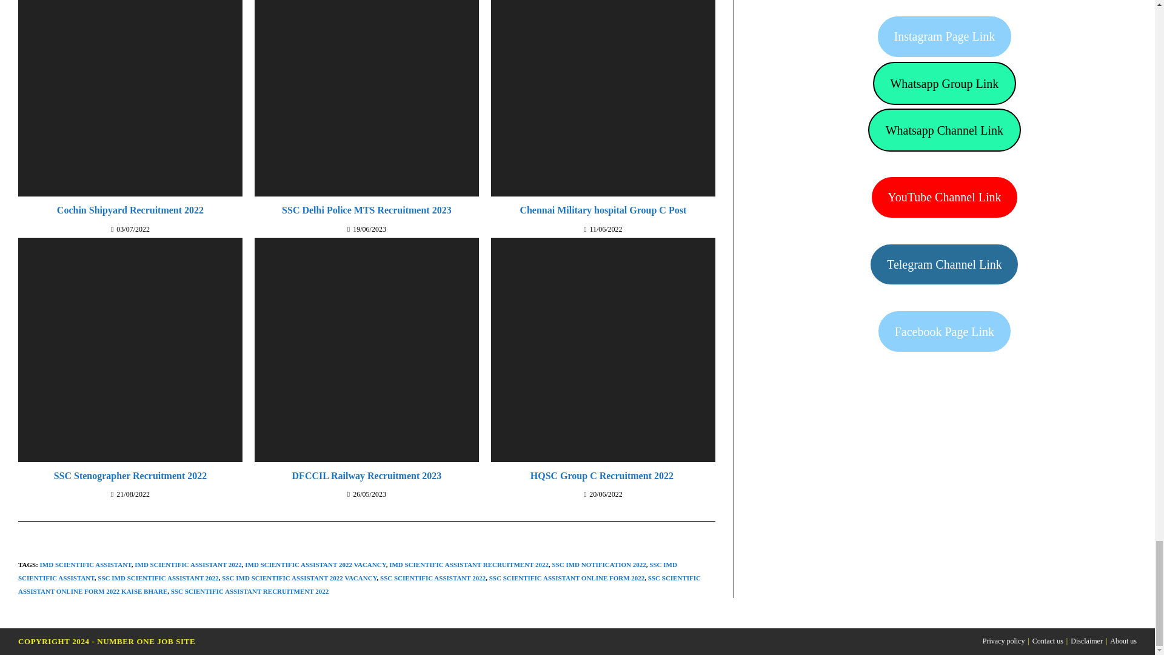 The height and width of the screenshot is (655, 1164). I want to click on SSC Delhi Police MTS Recruitment 2023, so click(366, 210).